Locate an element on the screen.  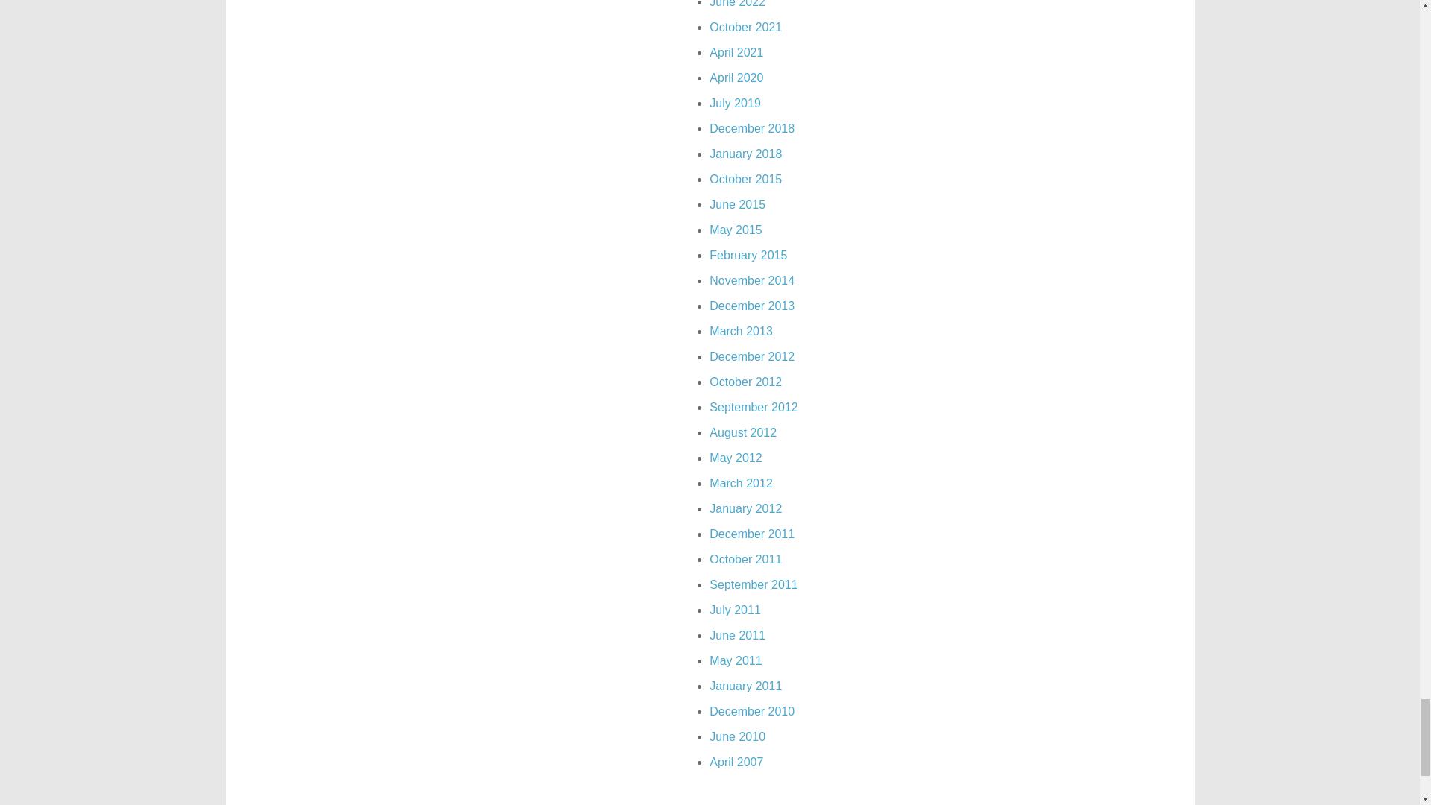
July 2011 is located at coordinates (735, 610).